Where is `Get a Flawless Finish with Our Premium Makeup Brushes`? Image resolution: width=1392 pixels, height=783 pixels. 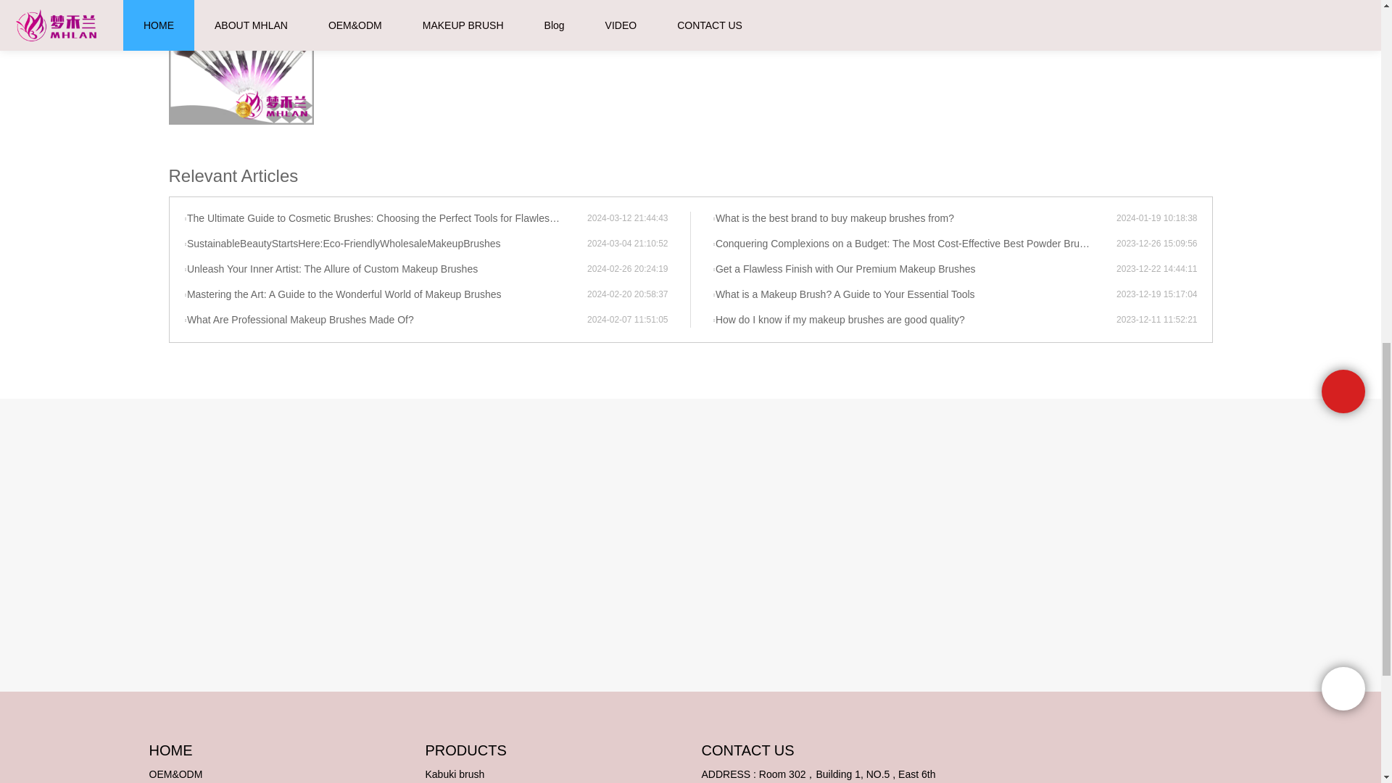
Get a Flawless Finish with Our Premium Makeup Brushes is located at coordinates (913, 270).